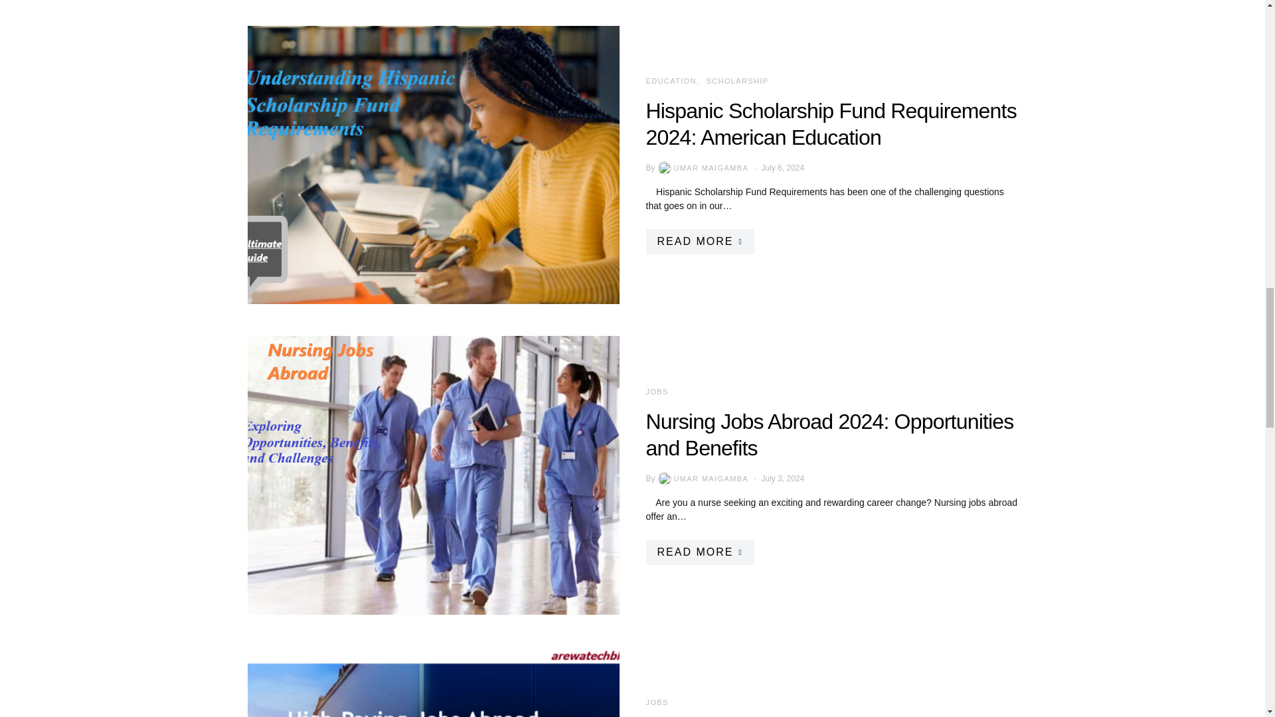 This screenshot has width=1275, height=717. Describe the element at coordinates (737, 81) in the screenshot. I see `SCHOLARSHIP` at that location.